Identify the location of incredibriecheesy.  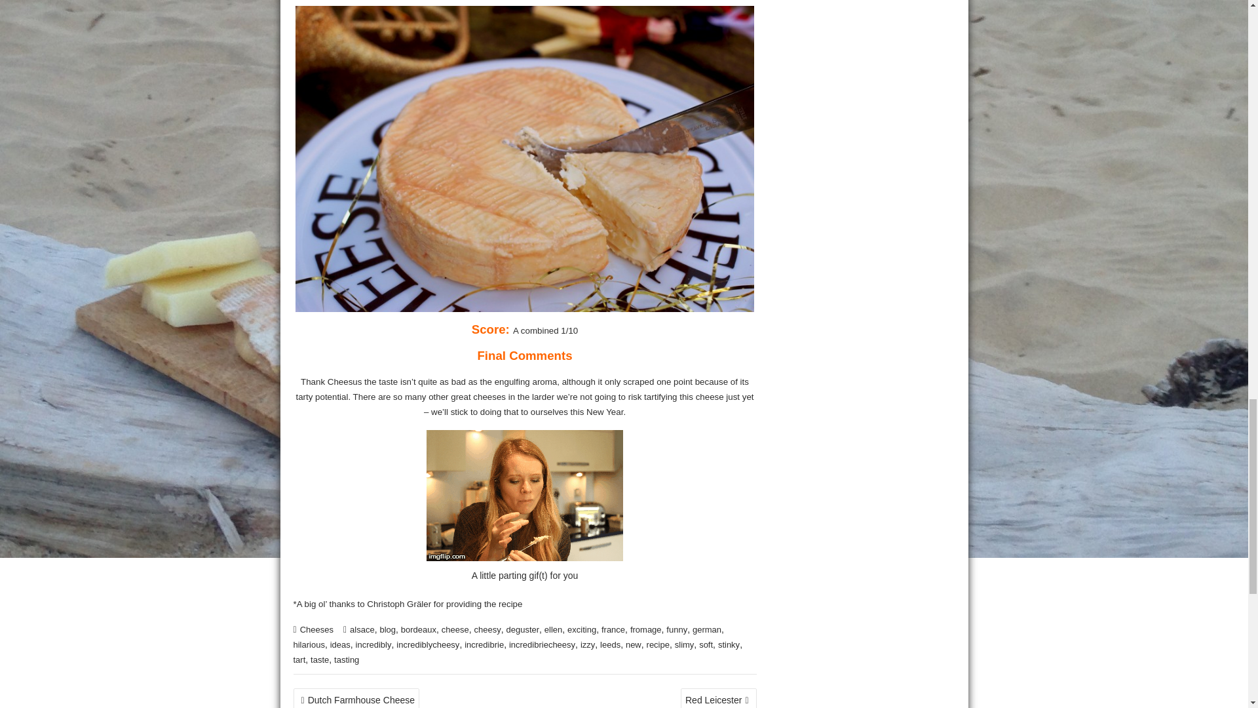
(542, 645).